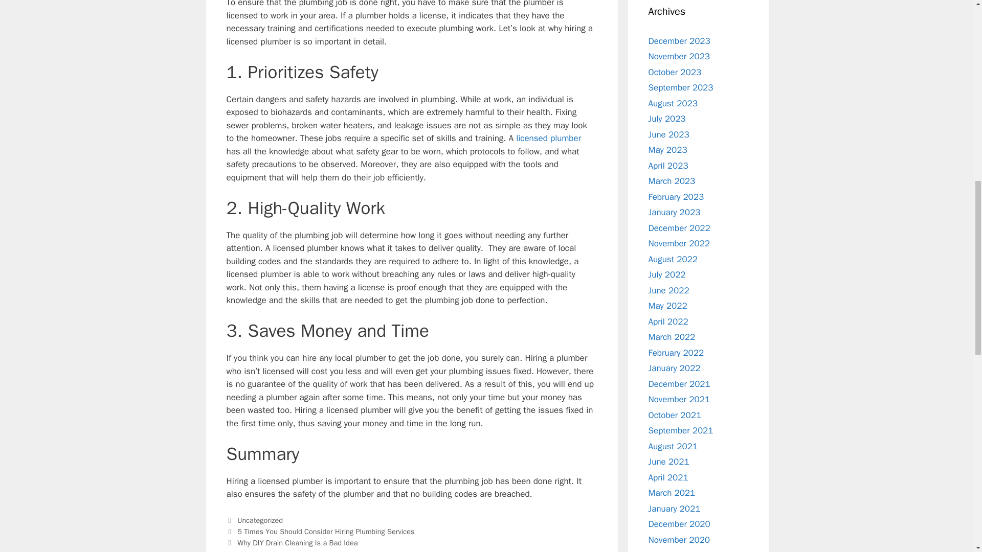 The image size is (982, 552). What do you see at coordinates (679, 56) in the screenshot?
I see `November 2023` at bounding box center [679, 56].